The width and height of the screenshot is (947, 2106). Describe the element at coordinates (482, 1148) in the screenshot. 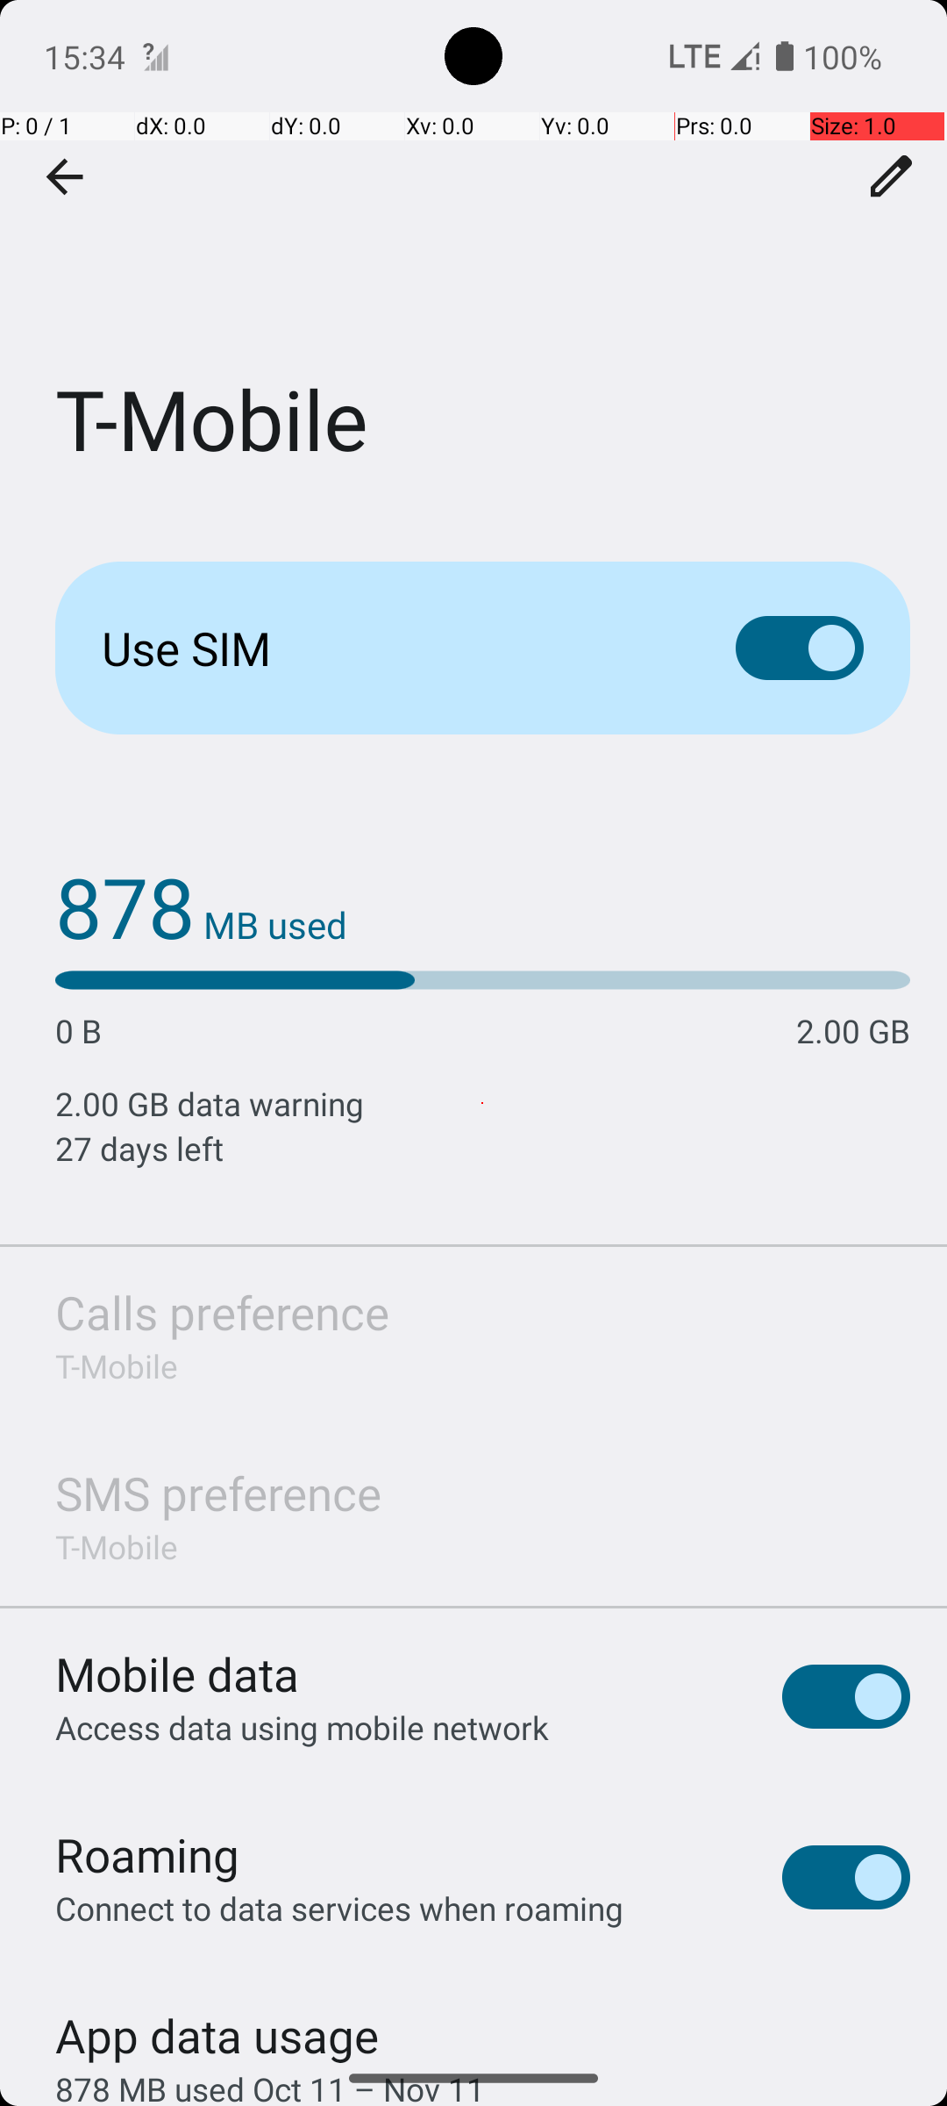

I see `27 days left` at that location.